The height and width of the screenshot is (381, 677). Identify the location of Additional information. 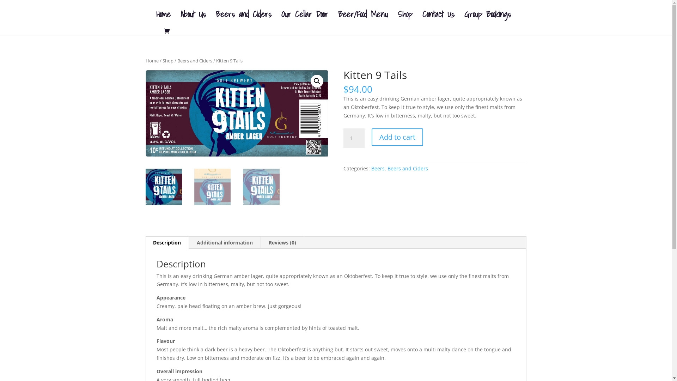
(225, 243).